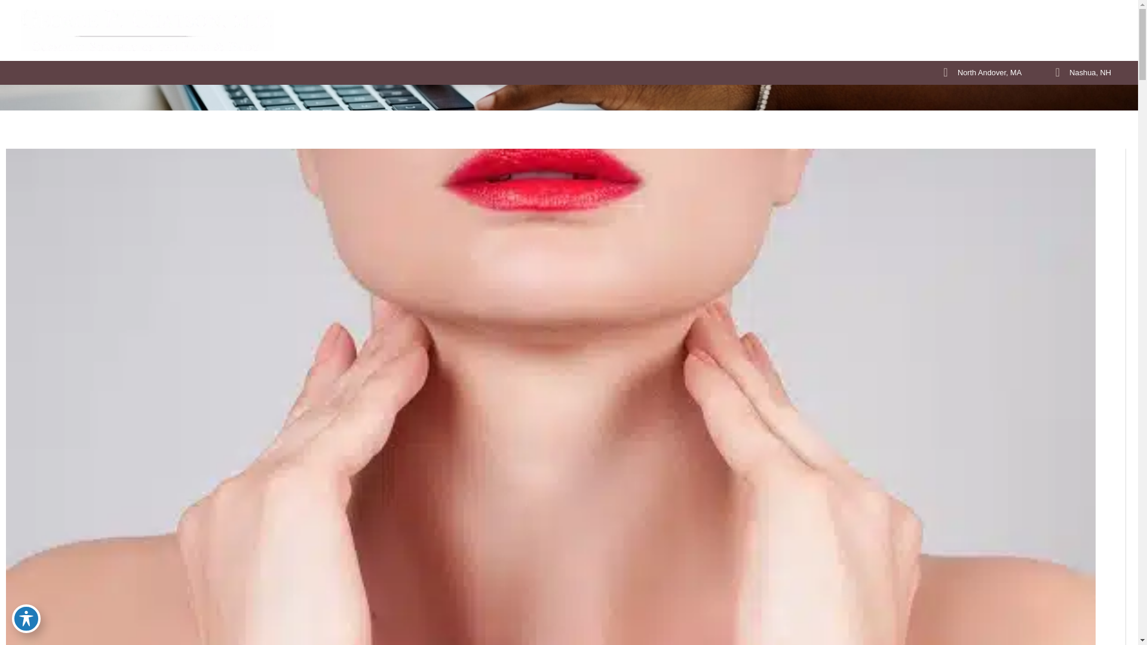 The width and height of the screenshot is (1147, 645). What do you see at coordinates (652, 33) in the screenshot?
I see `About Us` at bounding box center [652, 33].